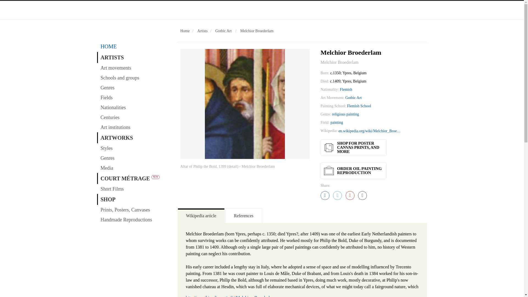 Image resolution: width=528 pixels, height=297 pixels. Describe the element at coordinates (134, 210) in the screenshot. I see `Prints, Posters, Canvases` at that location.